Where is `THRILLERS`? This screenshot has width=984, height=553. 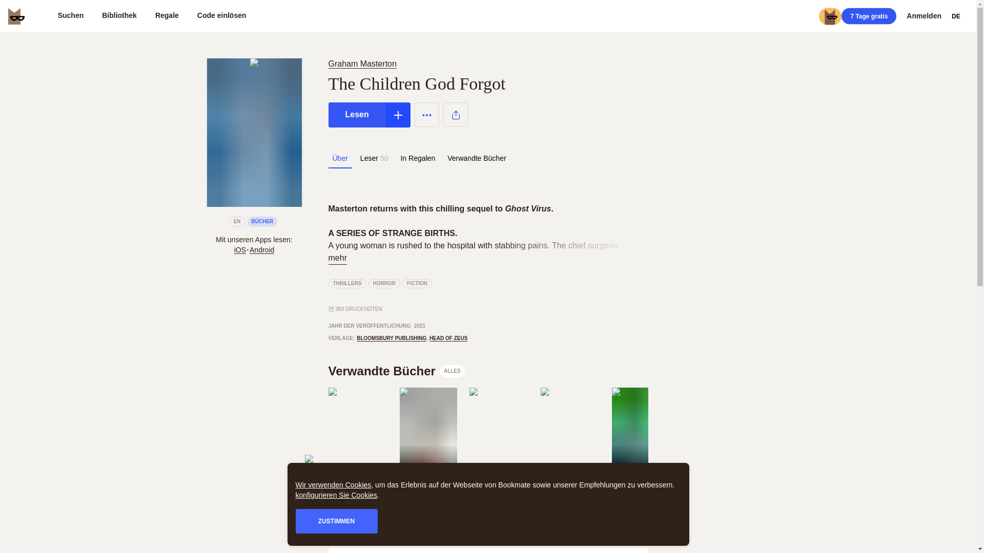
THRILLERS is located at coordinates (346, 284).